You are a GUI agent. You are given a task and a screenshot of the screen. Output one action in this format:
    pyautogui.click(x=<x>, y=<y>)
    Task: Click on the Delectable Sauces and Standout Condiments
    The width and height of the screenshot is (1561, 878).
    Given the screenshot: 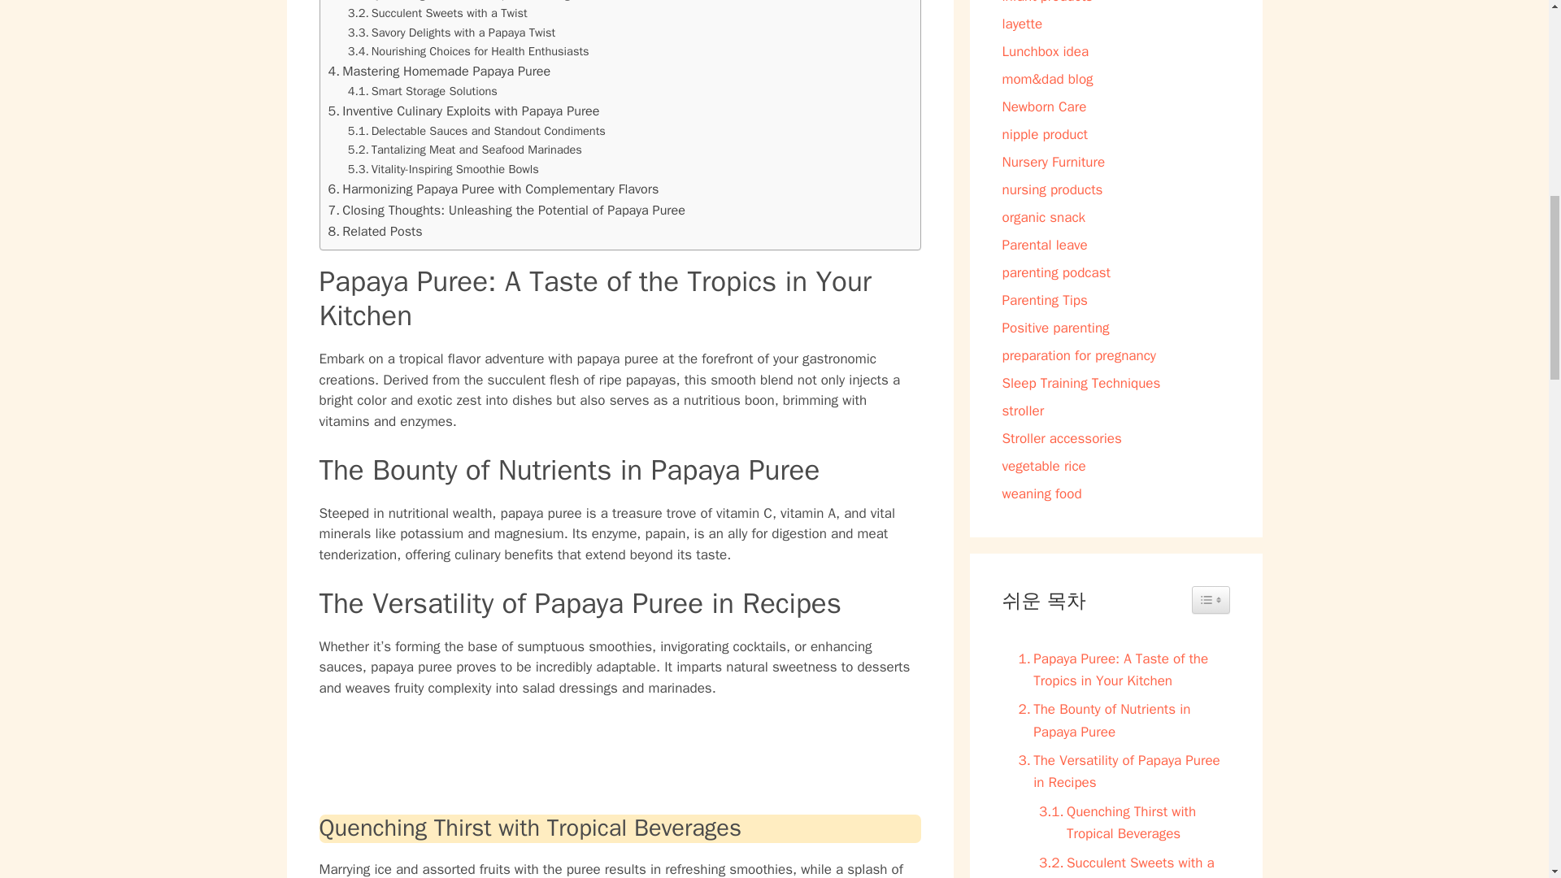 What is the action you would take?
    pyautogui.click(x=476, y=131)
    